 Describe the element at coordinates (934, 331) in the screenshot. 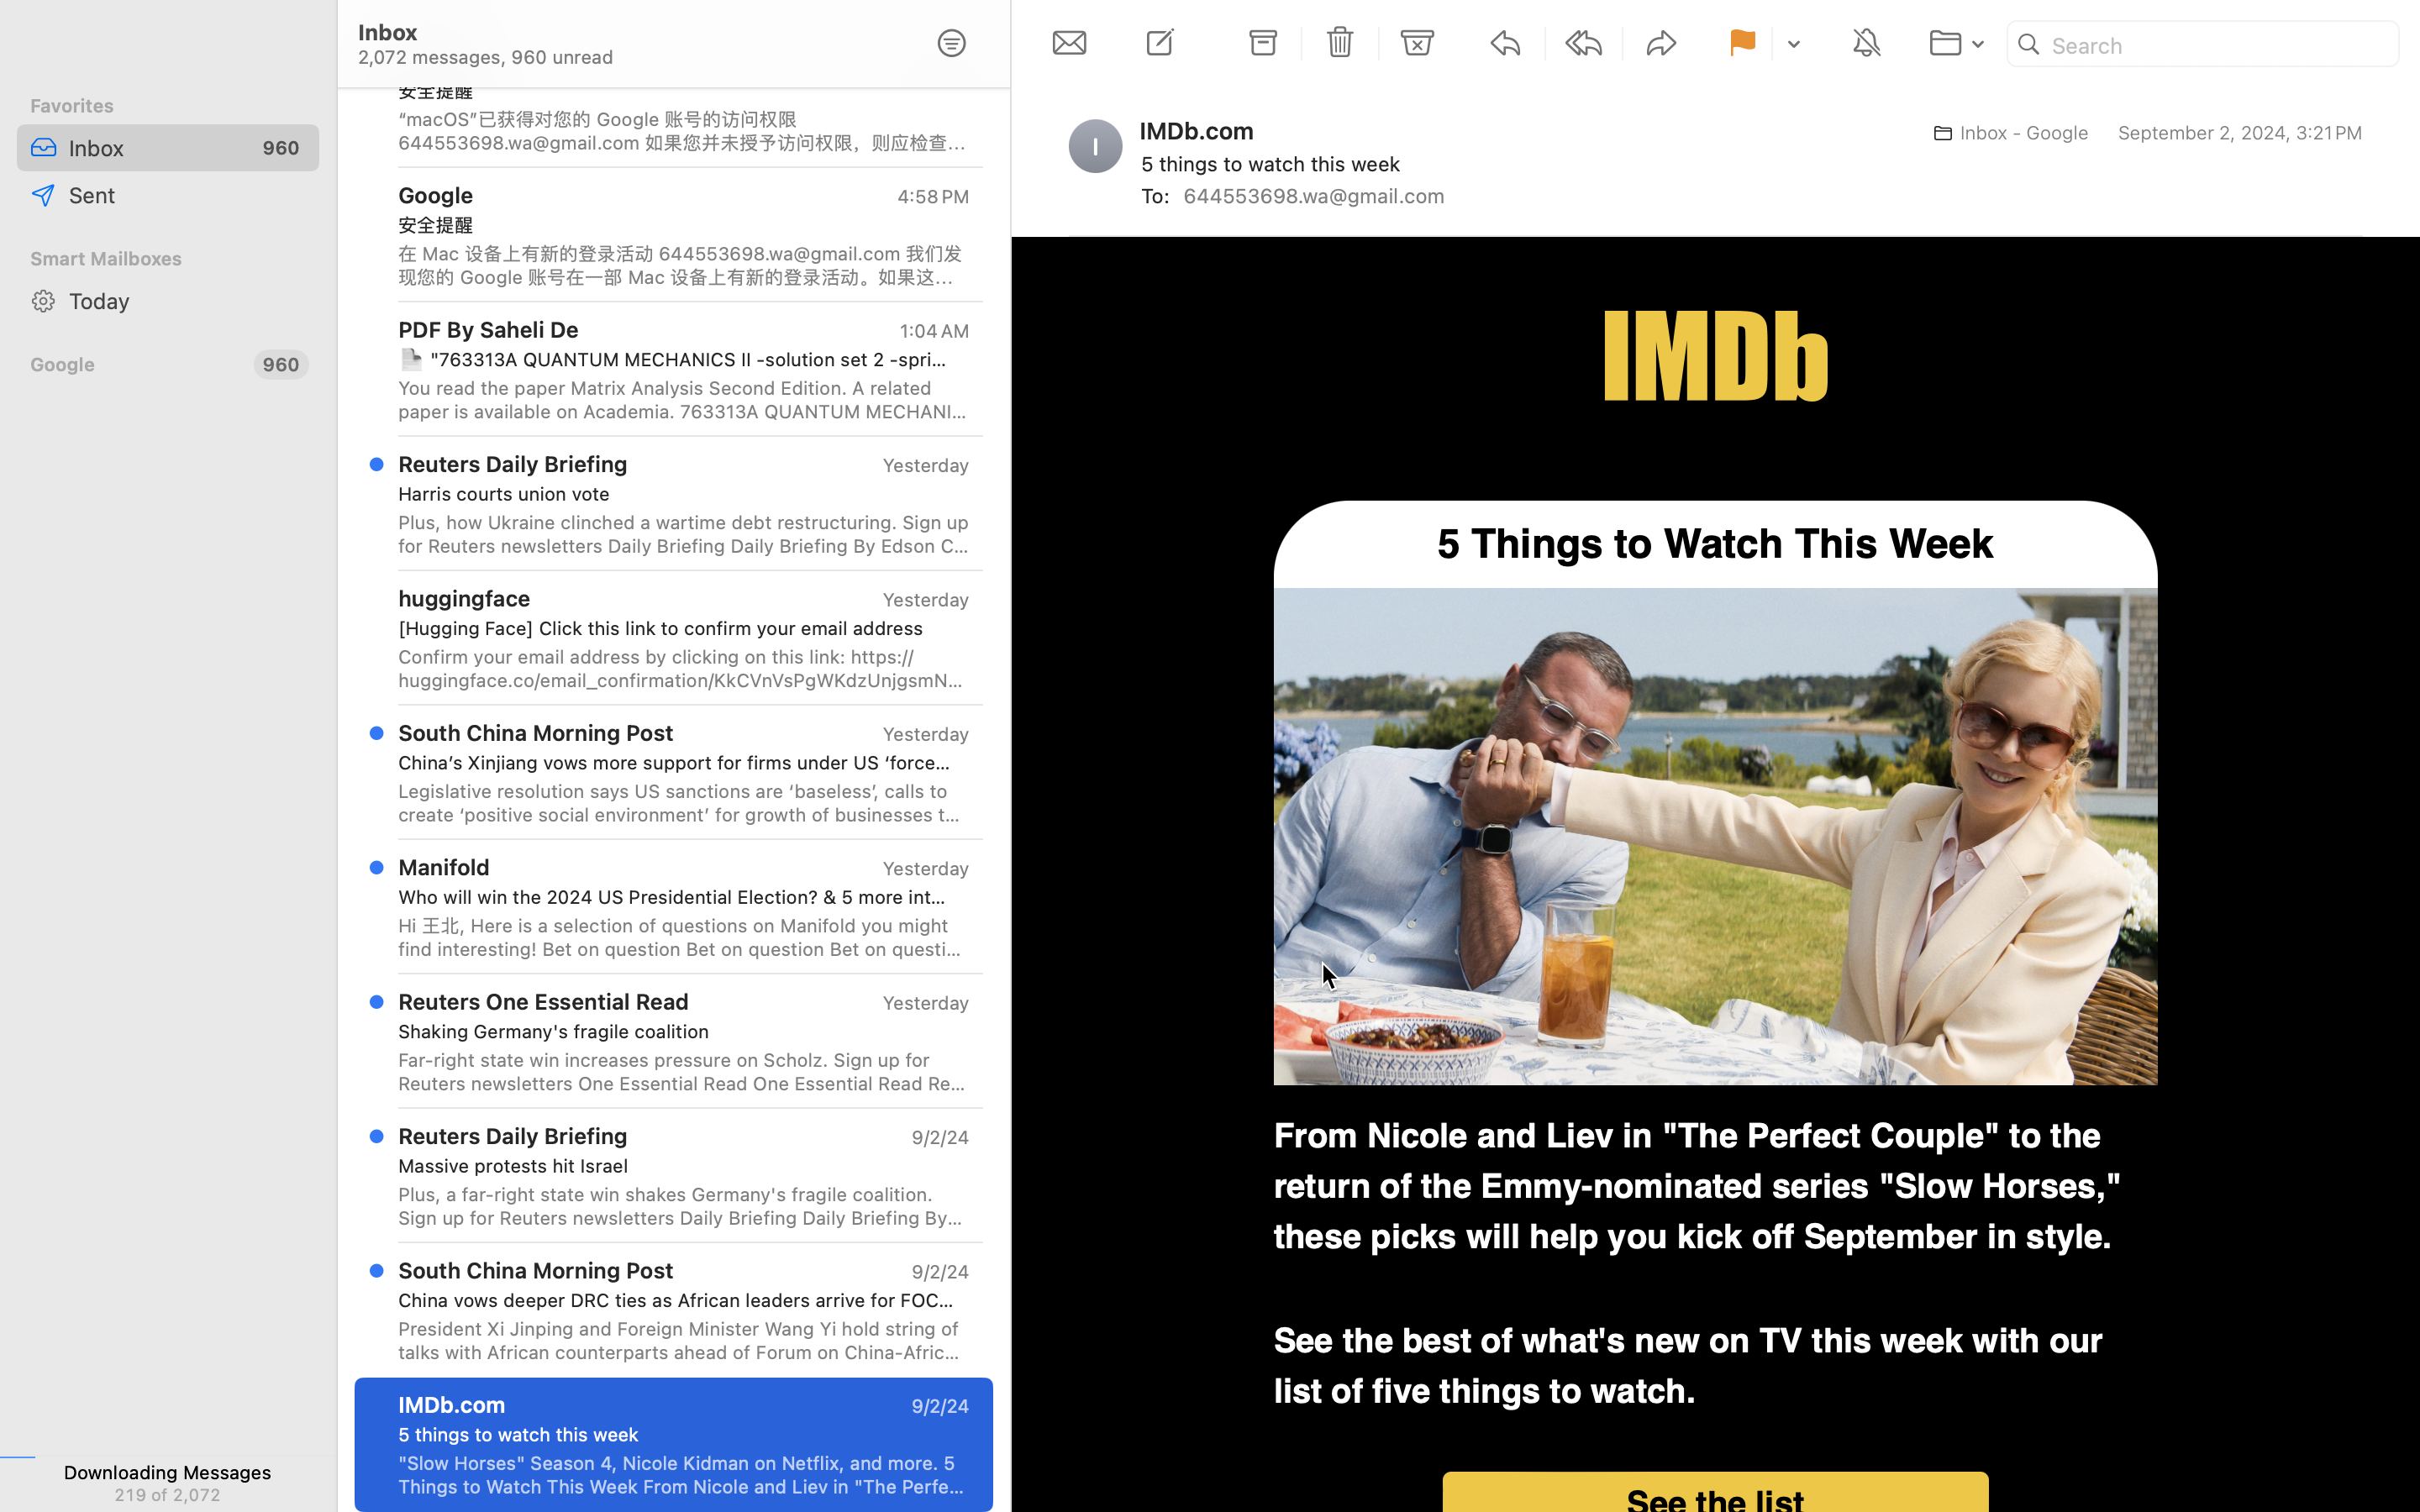

I see `1:04 AM` at that location.